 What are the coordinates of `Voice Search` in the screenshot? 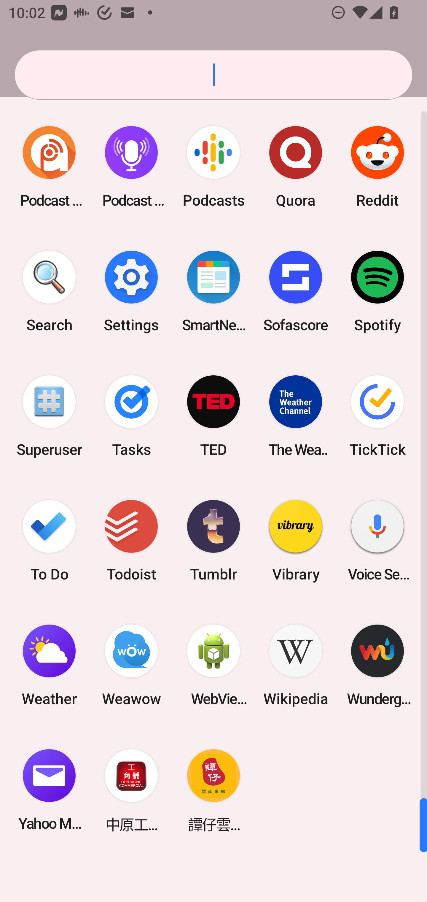 It's located at (377, 540).